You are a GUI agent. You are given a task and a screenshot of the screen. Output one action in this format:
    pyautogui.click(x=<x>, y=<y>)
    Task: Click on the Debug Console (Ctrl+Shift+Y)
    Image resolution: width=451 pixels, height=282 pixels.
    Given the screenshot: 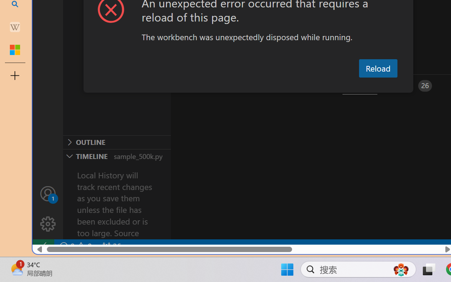 What is the action you would take?
    pyautogui.click(x=301, y=86)
    